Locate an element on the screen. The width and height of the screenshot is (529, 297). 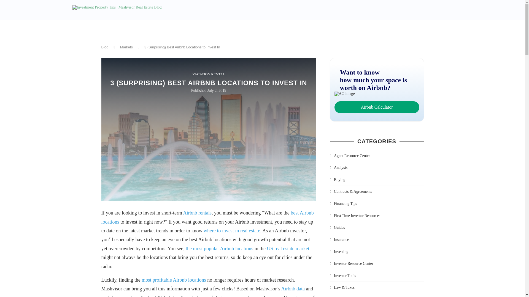
Airbnb data is located at coordinates (293, 289).